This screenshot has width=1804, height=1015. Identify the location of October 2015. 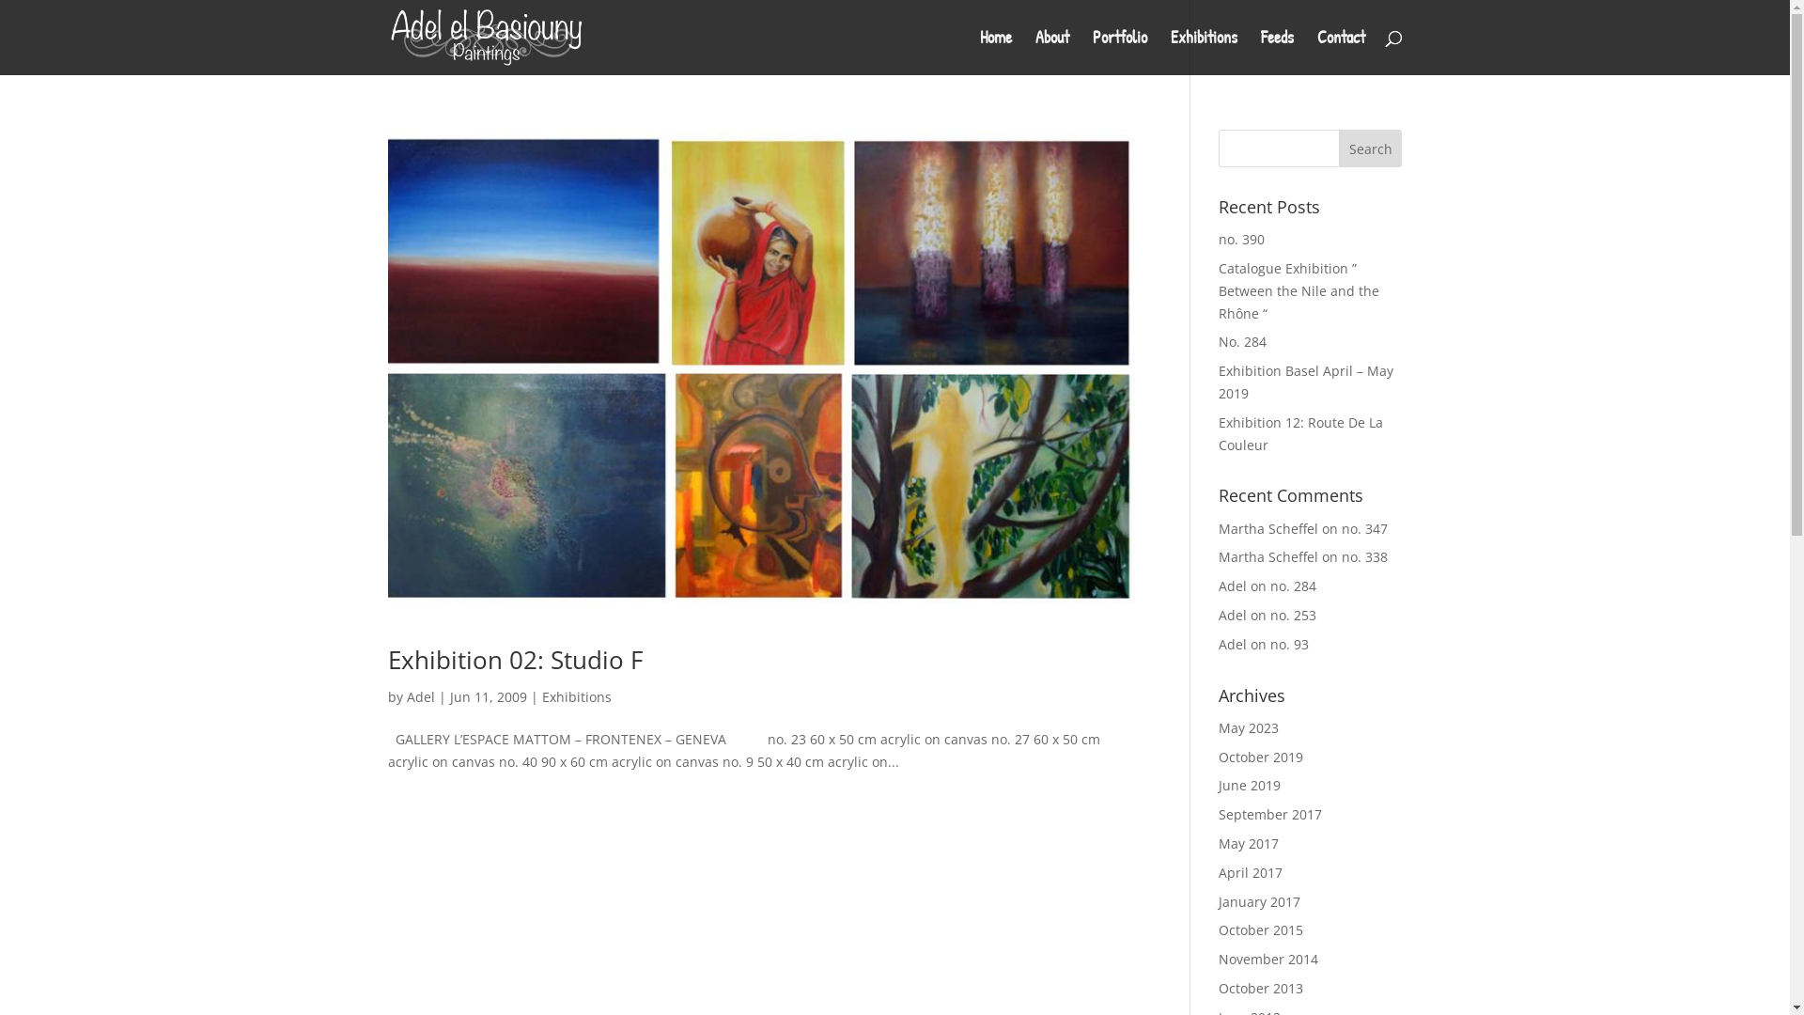
(1261, 930).